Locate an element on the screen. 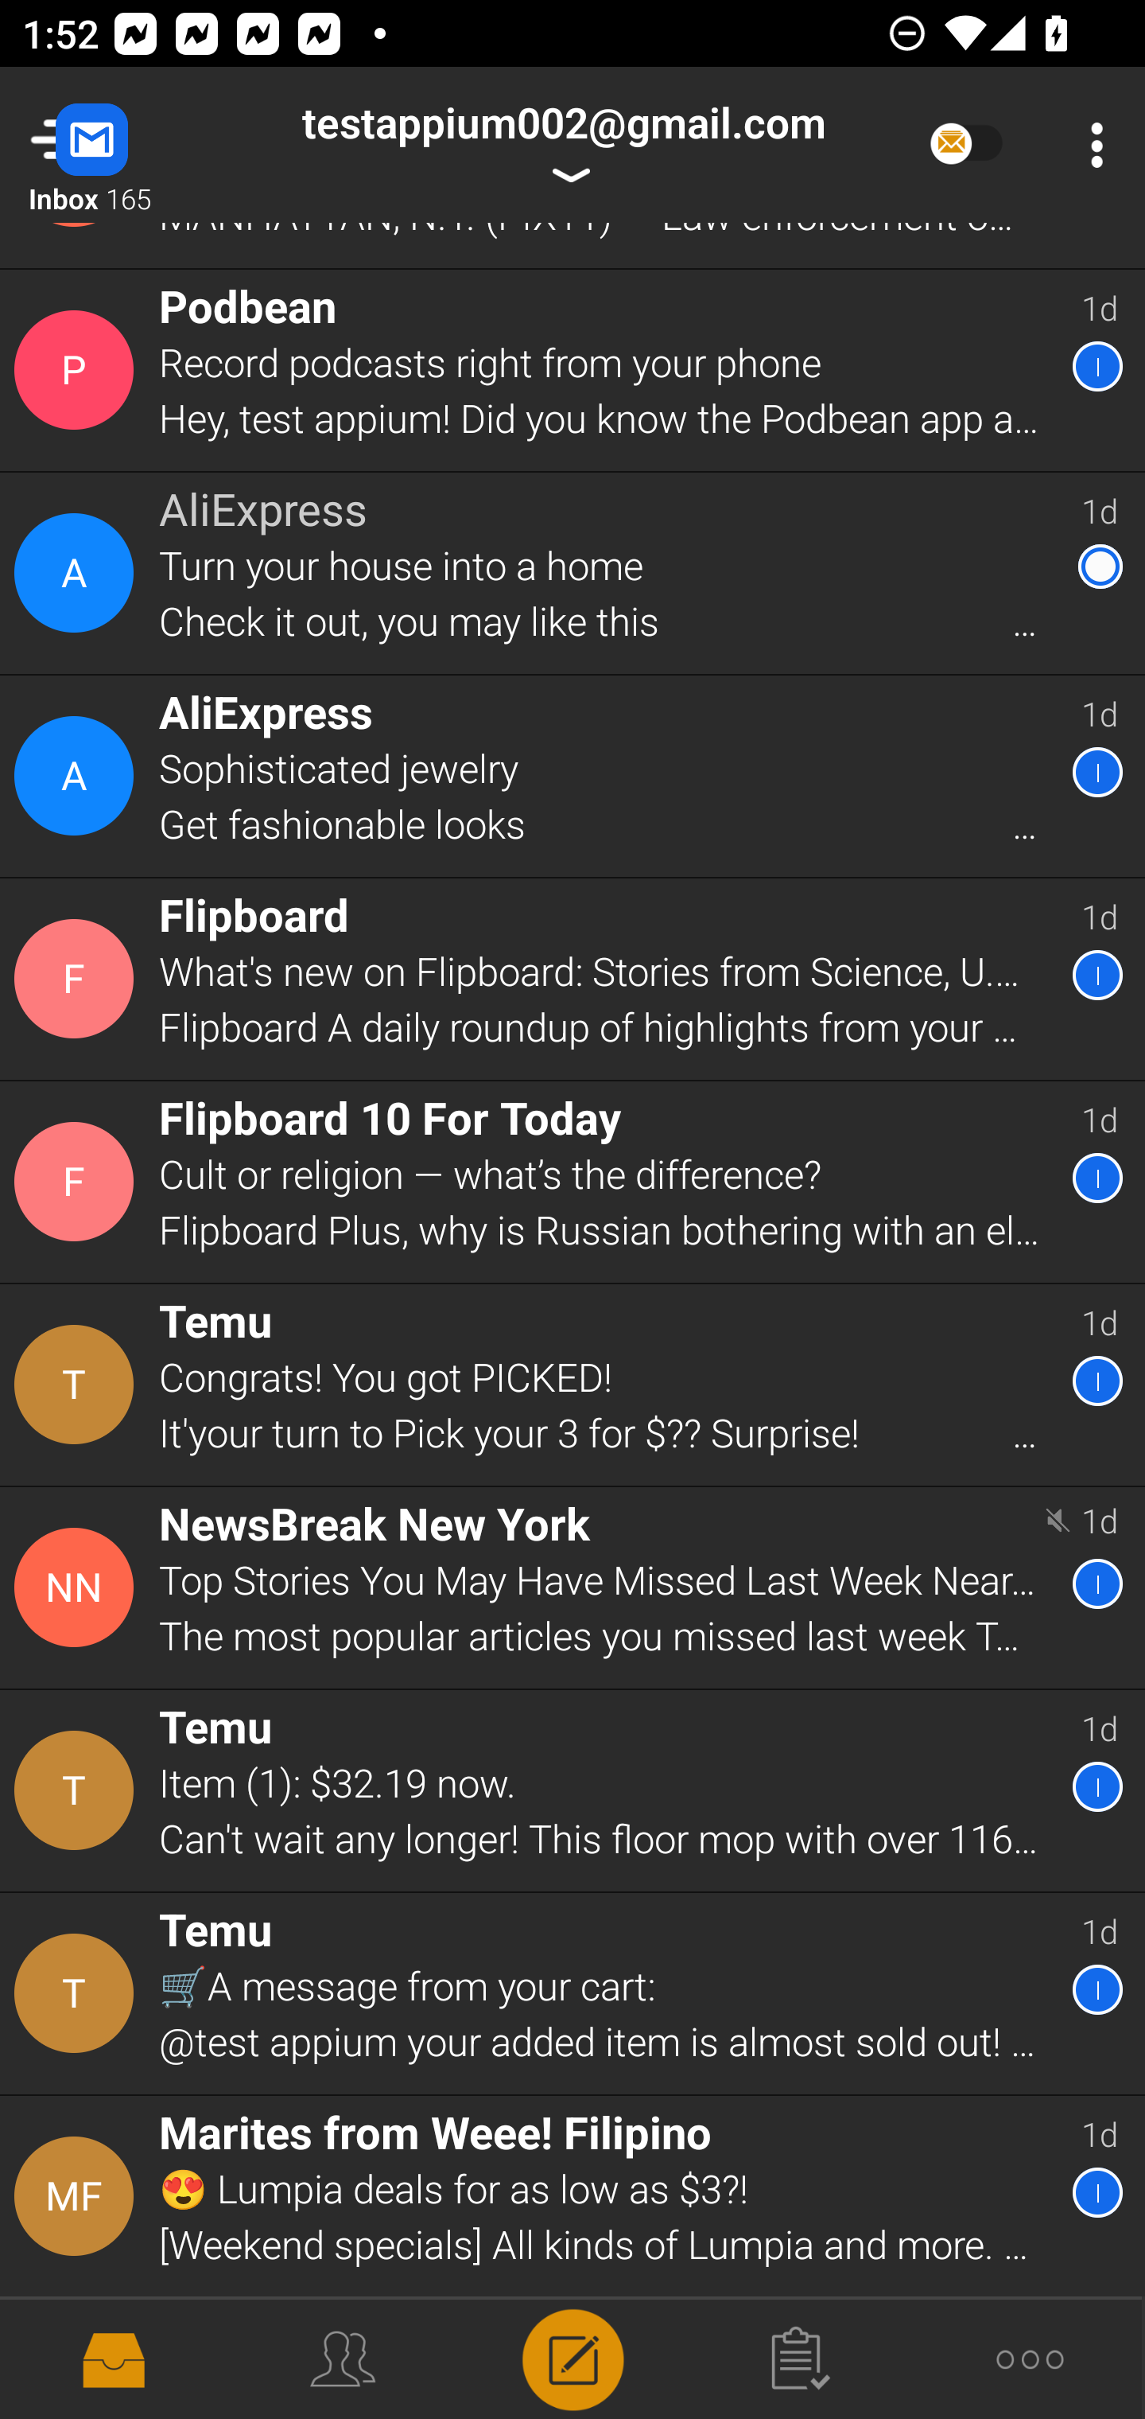  Contact Details is located at coordinates (78, 371).